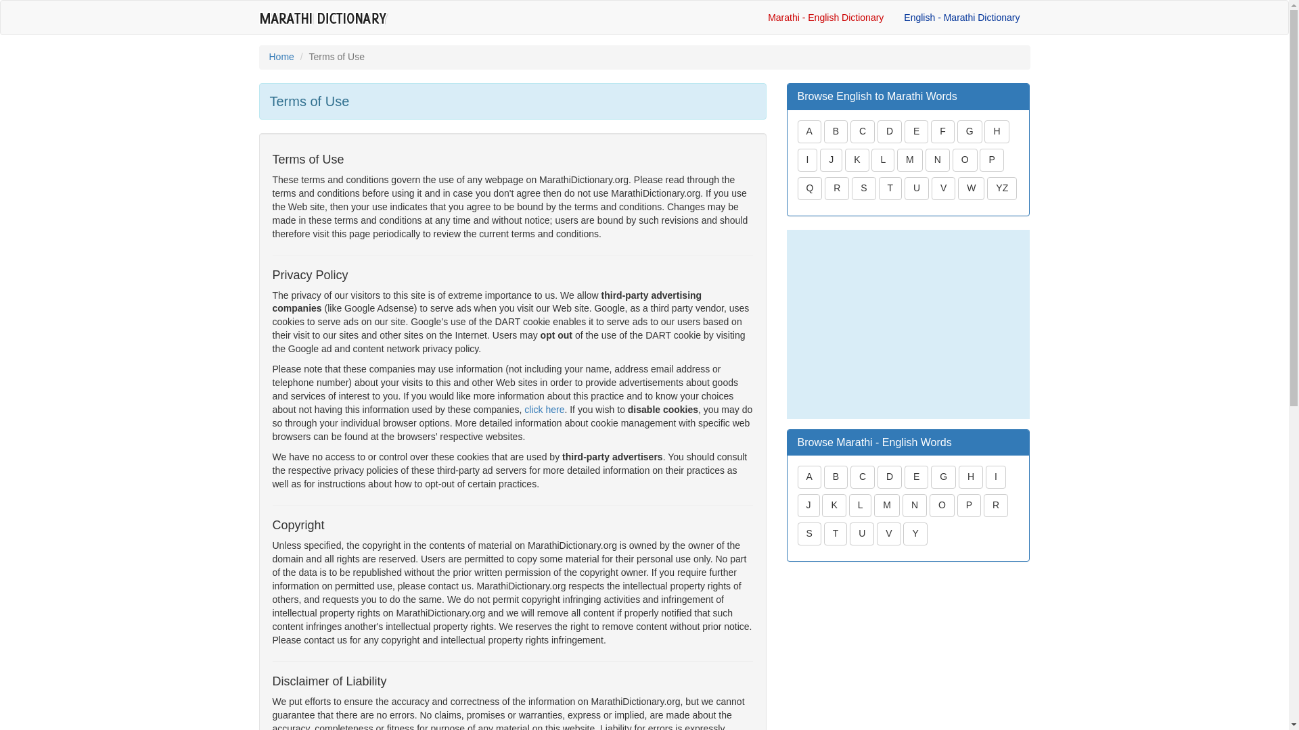  What do you see at coordinates (825, 18) in the screenshot?
I see `Marathi - English Dictionary` at bounding box center [825, 18].